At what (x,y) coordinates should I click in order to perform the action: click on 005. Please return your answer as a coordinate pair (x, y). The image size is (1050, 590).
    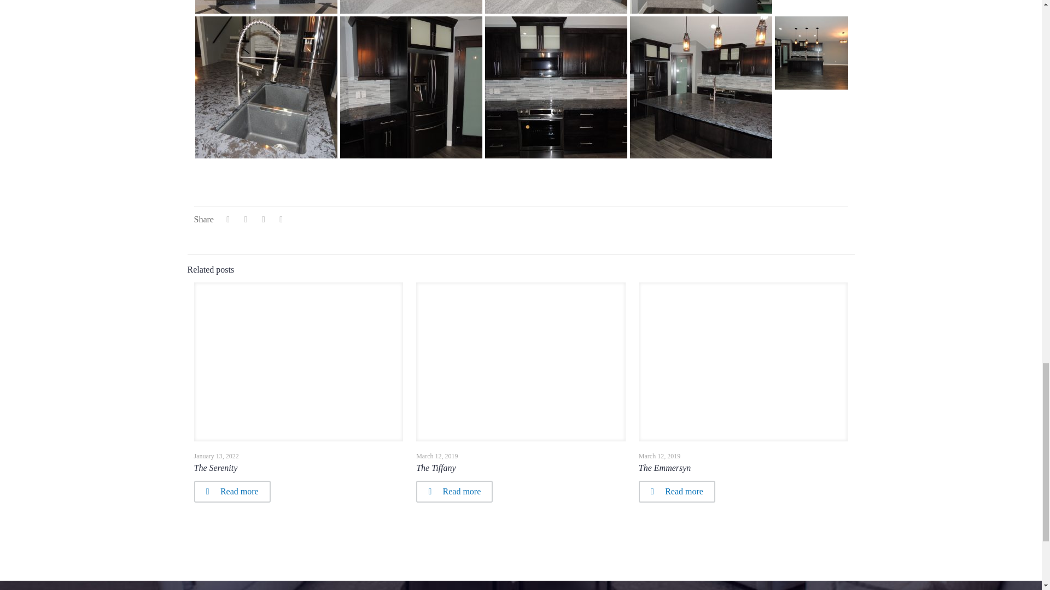
    Looking at the image, I should click on (266, 87).